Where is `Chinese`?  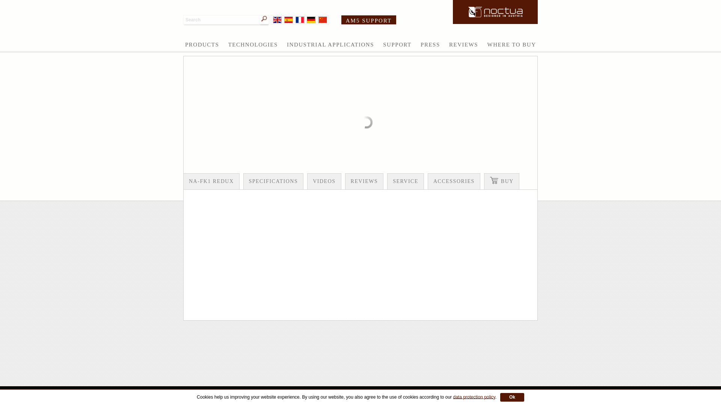 Chinese is located at coordinates (322, 19).